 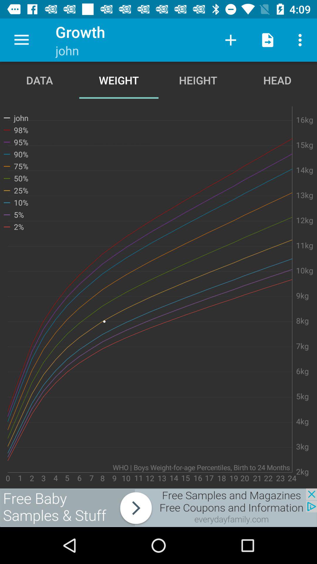 I want to click on open advertisements, so click(x=158, y=508).